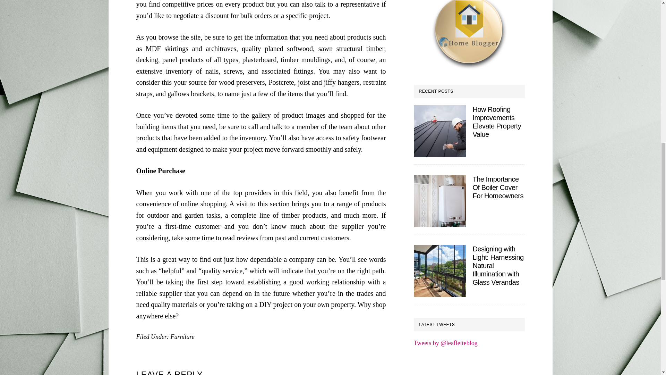 This screenshot has width=666, height=375. Describe the element at coordinates (182, 337) in the screenshot. I see `Furniture` at that location.